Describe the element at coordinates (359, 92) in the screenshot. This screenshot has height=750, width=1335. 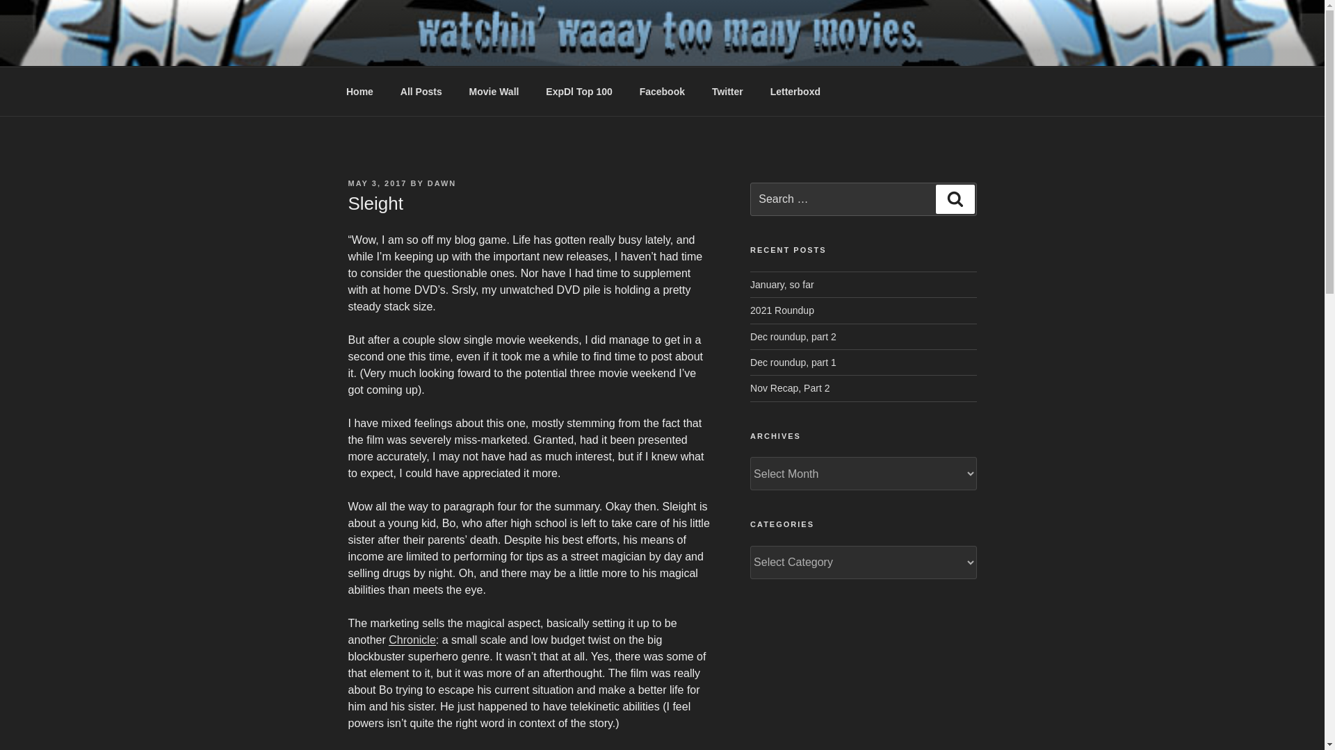
I see `Home` at that location.